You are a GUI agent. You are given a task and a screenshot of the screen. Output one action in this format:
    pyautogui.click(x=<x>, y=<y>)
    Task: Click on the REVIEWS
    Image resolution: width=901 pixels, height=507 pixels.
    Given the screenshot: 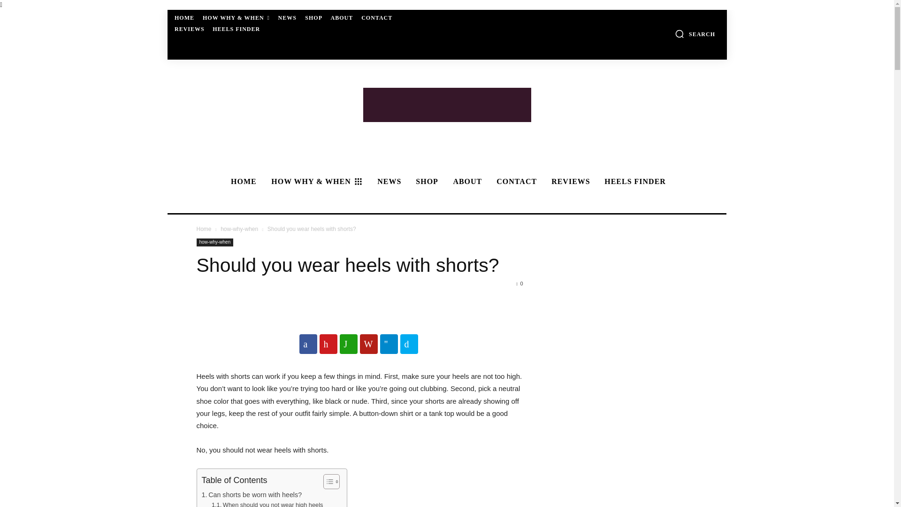 What is the action you would take?
    pyautogui.click(x=190, y=29)
    